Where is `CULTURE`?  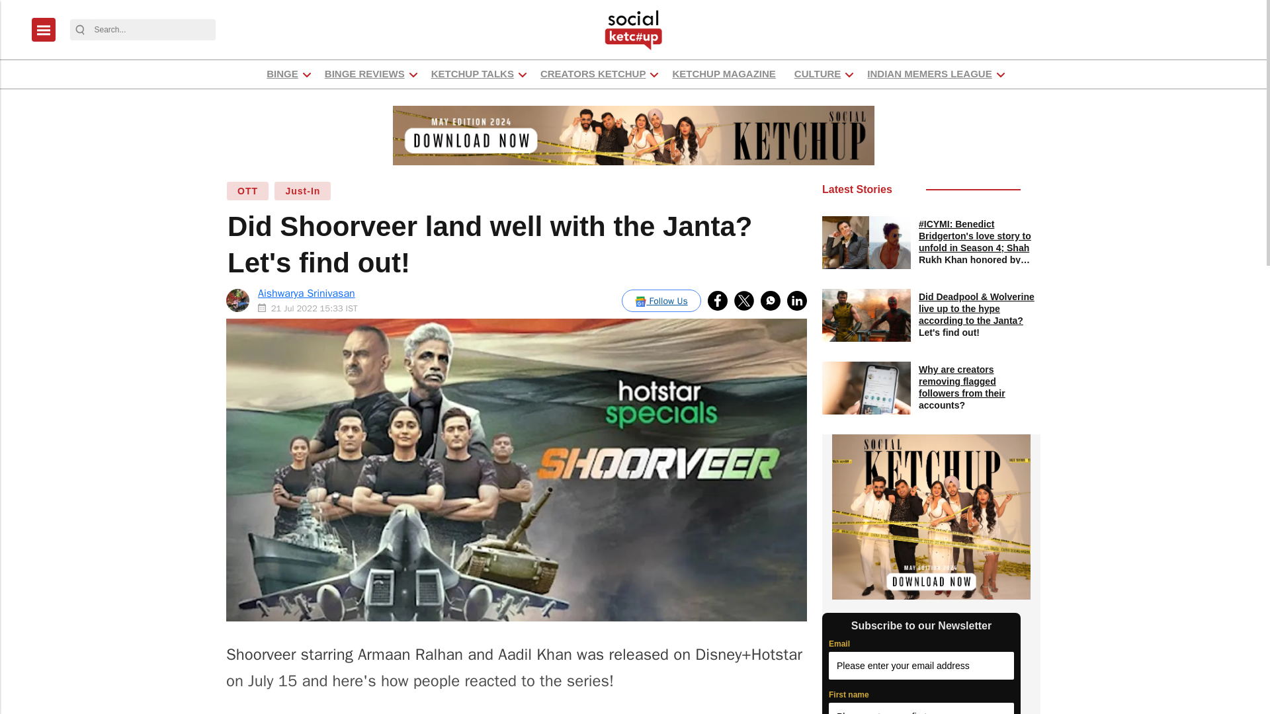
CULTURE is located at coordinates (818, 74).